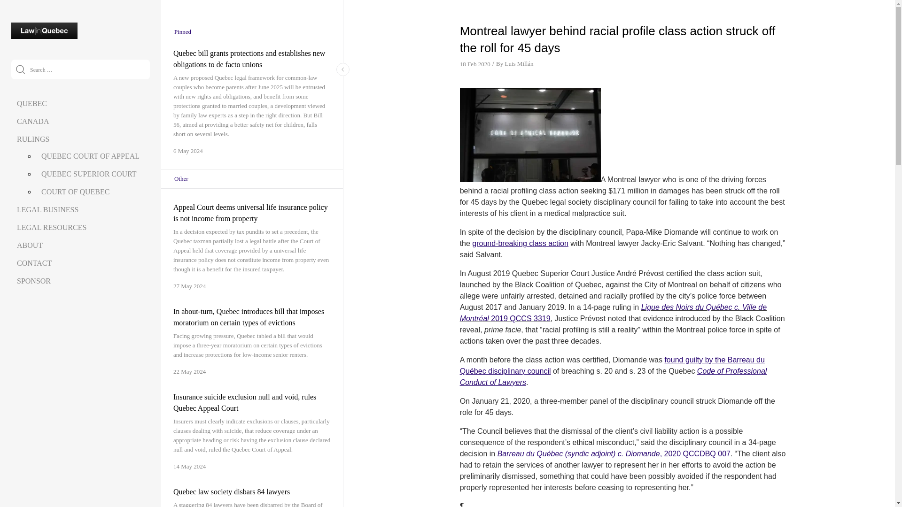 The image size is (902, 507). Describe the element at coordinates (30, 245) in the screenshot. I see `ABOUT` at that location.